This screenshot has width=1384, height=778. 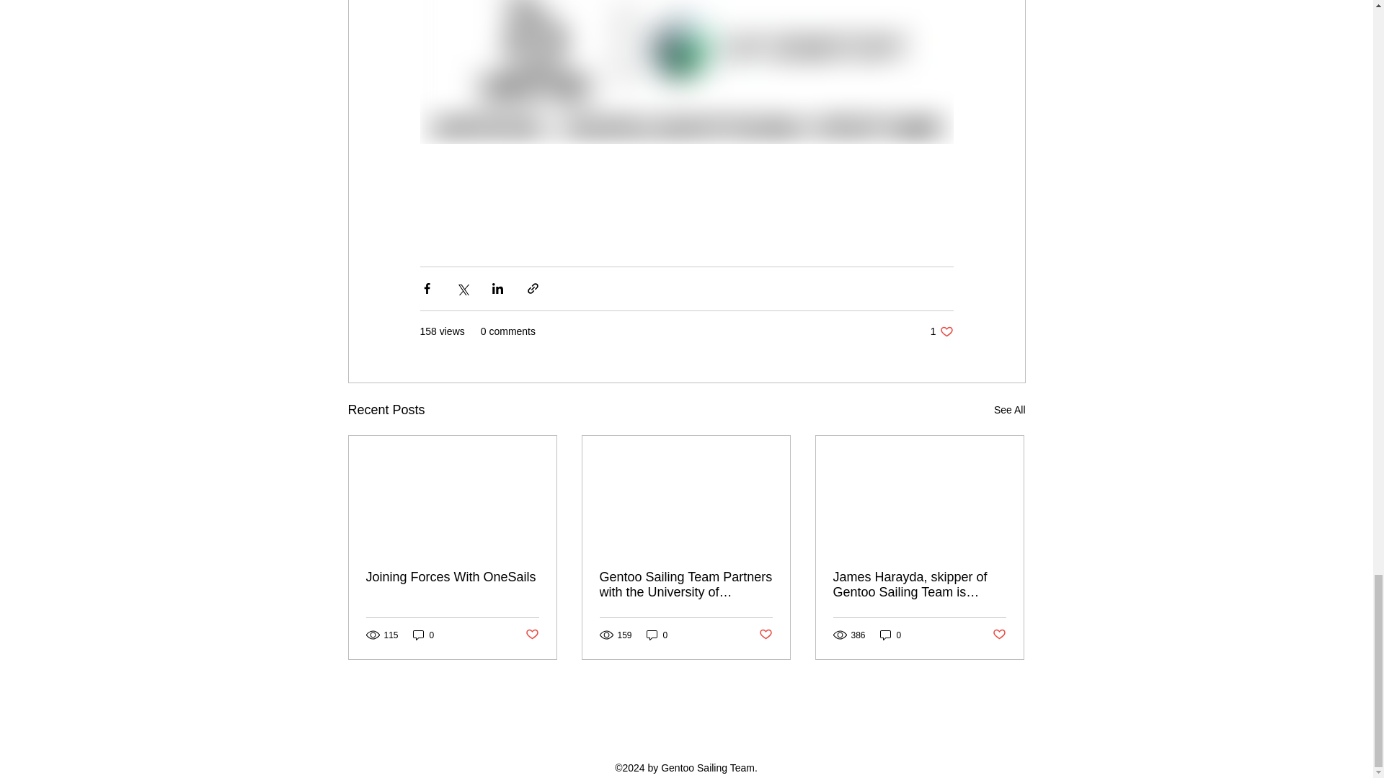 What do you see at coordinates (999, 635) in the screenshot?
I see `Post not marked as liked` at bounding box center [999, 635].